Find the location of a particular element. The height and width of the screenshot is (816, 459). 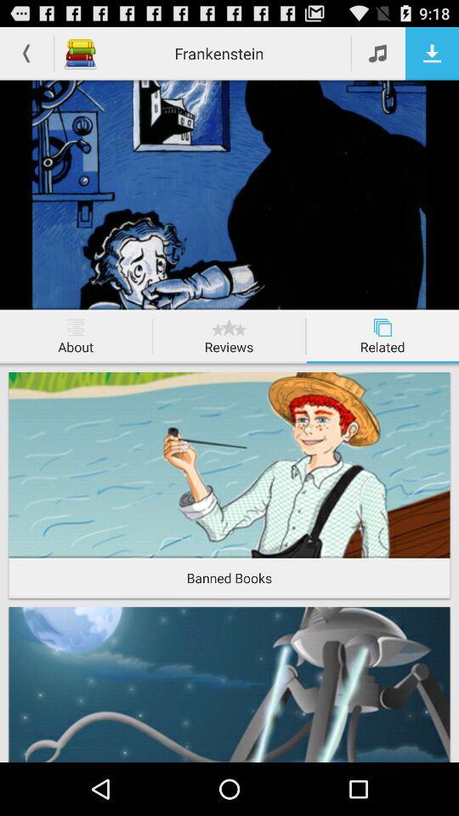

download this page is located at coordinates (432, 53).